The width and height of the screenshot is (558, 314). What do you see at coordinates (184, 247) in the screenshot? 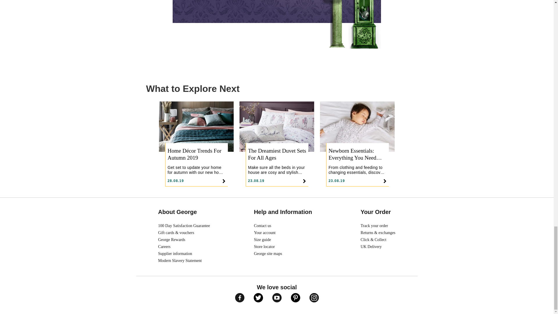
I see `Careers` at bounding box center [184, 247].